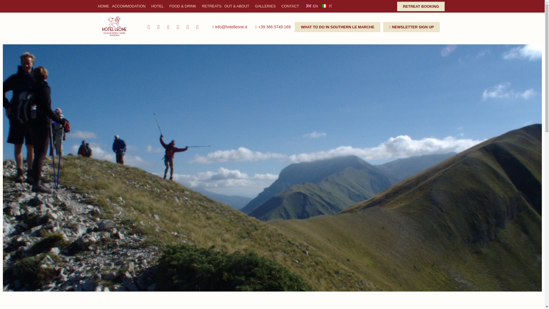  I want to click on GALLERIES, so click(267, 6).